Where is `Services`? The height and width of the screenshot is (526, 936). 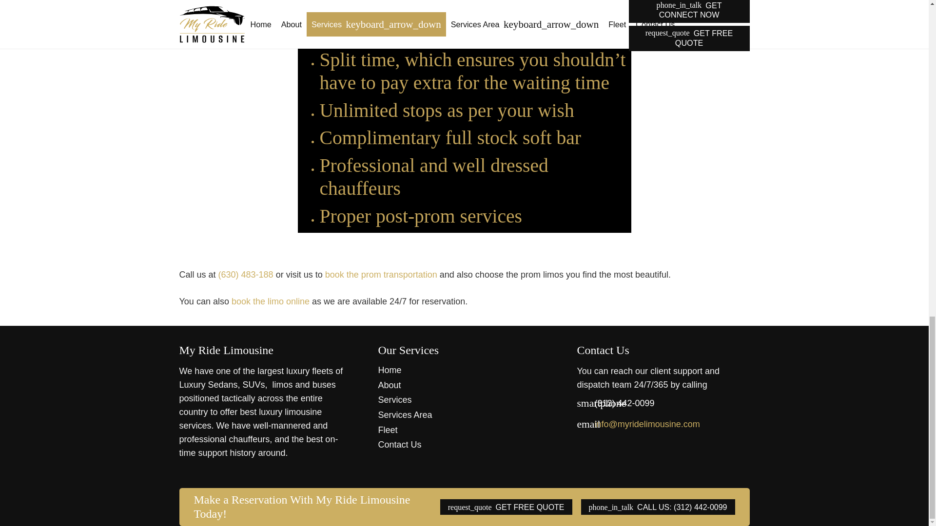 Services is located at coordinates (395, 399).